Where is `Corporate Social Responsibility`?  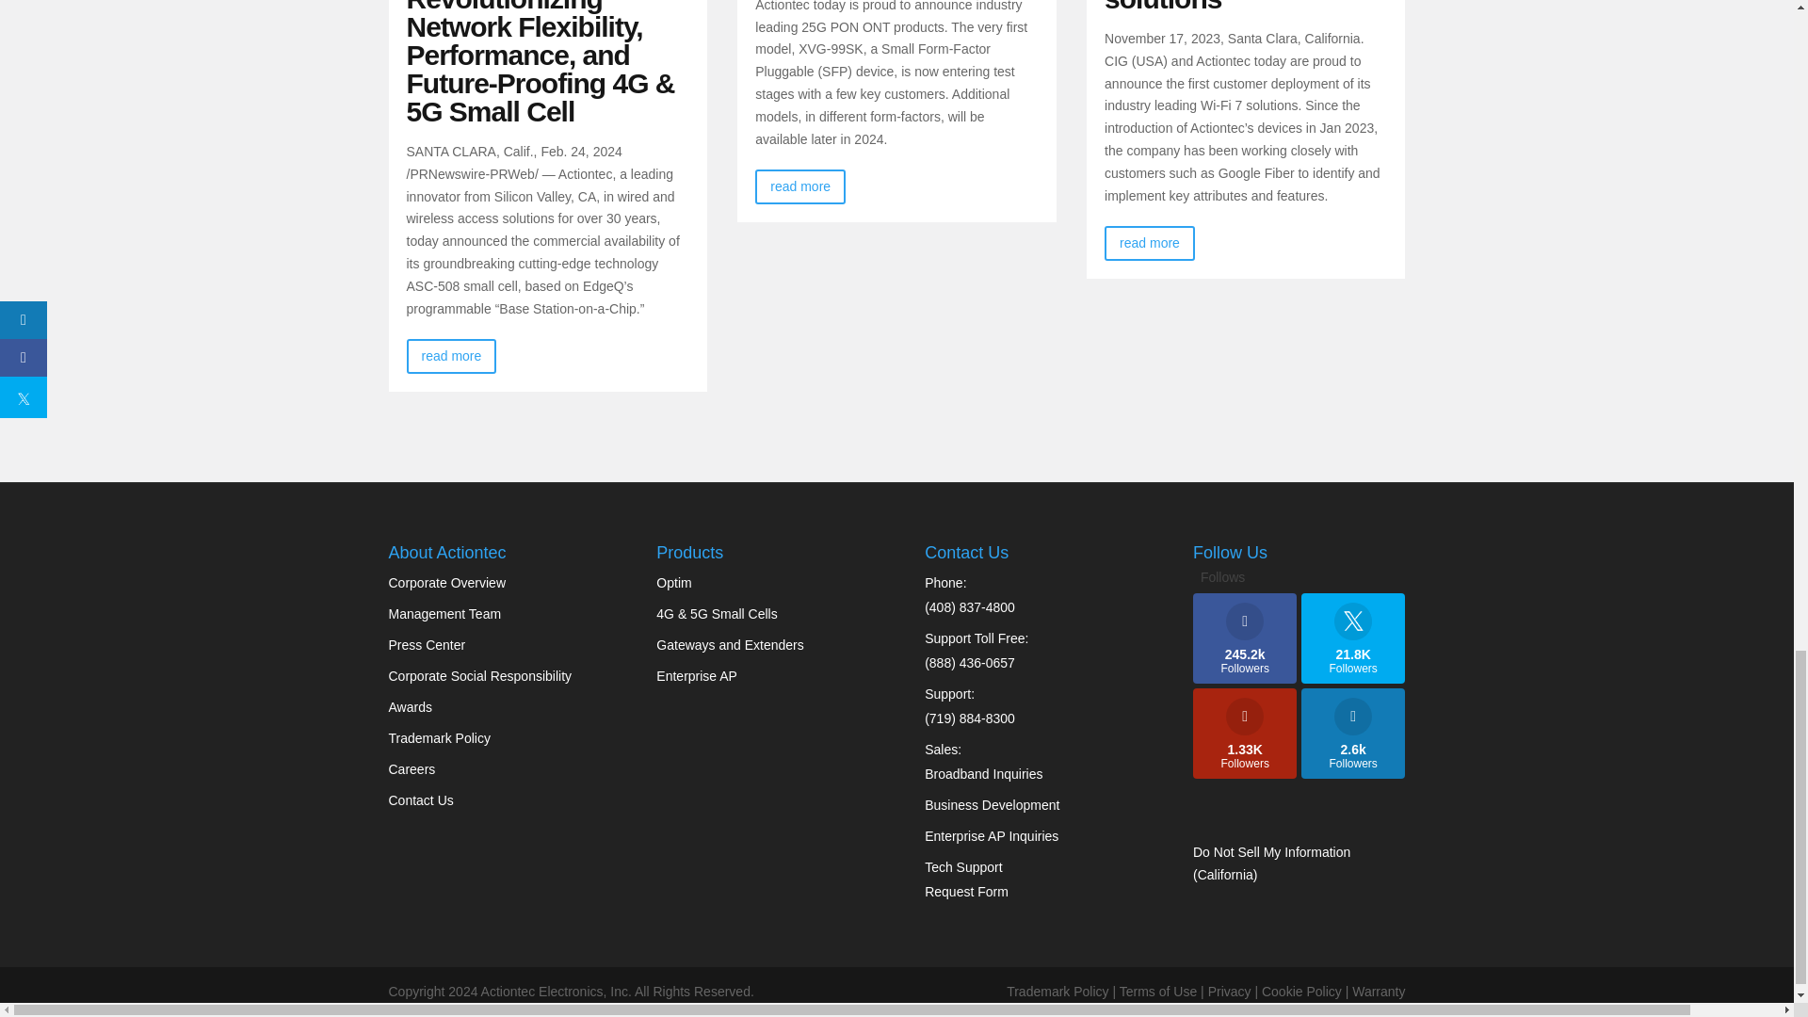
Corporate Social Responsibility is located at coordinates (479, 675).